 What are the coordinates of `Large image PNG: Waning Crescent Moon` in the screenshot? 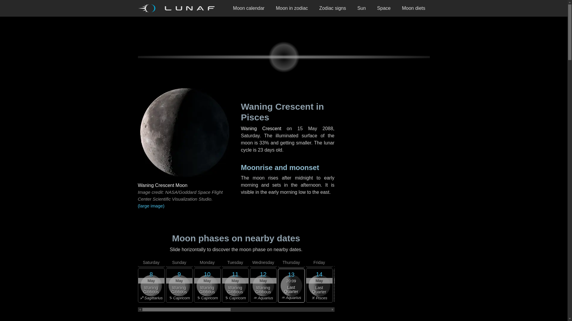 It's located at (184, 206).